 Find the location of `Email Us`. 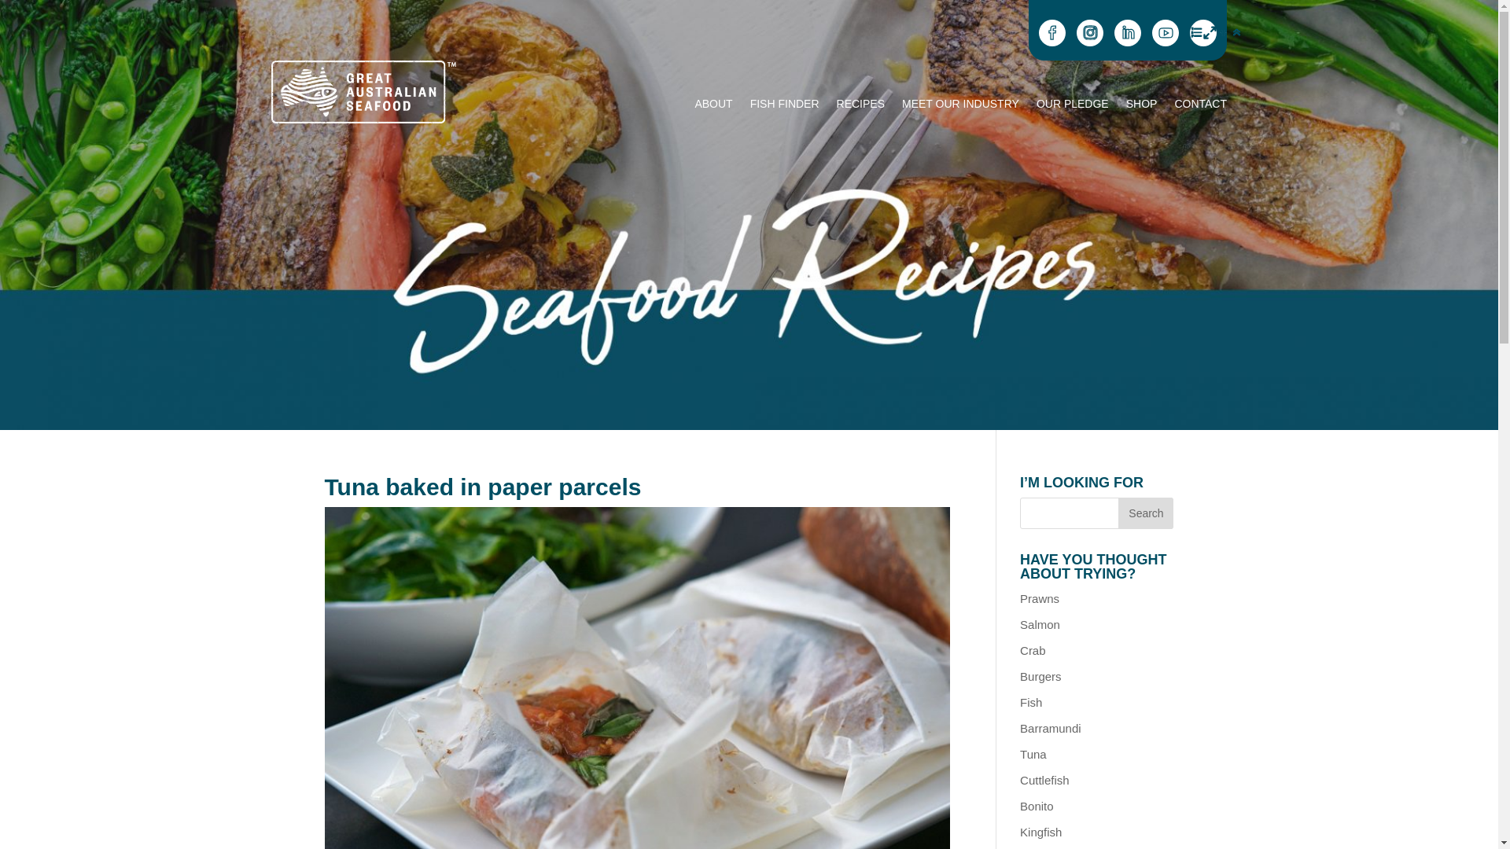

Email Us is located at coordinates (1203, 33).